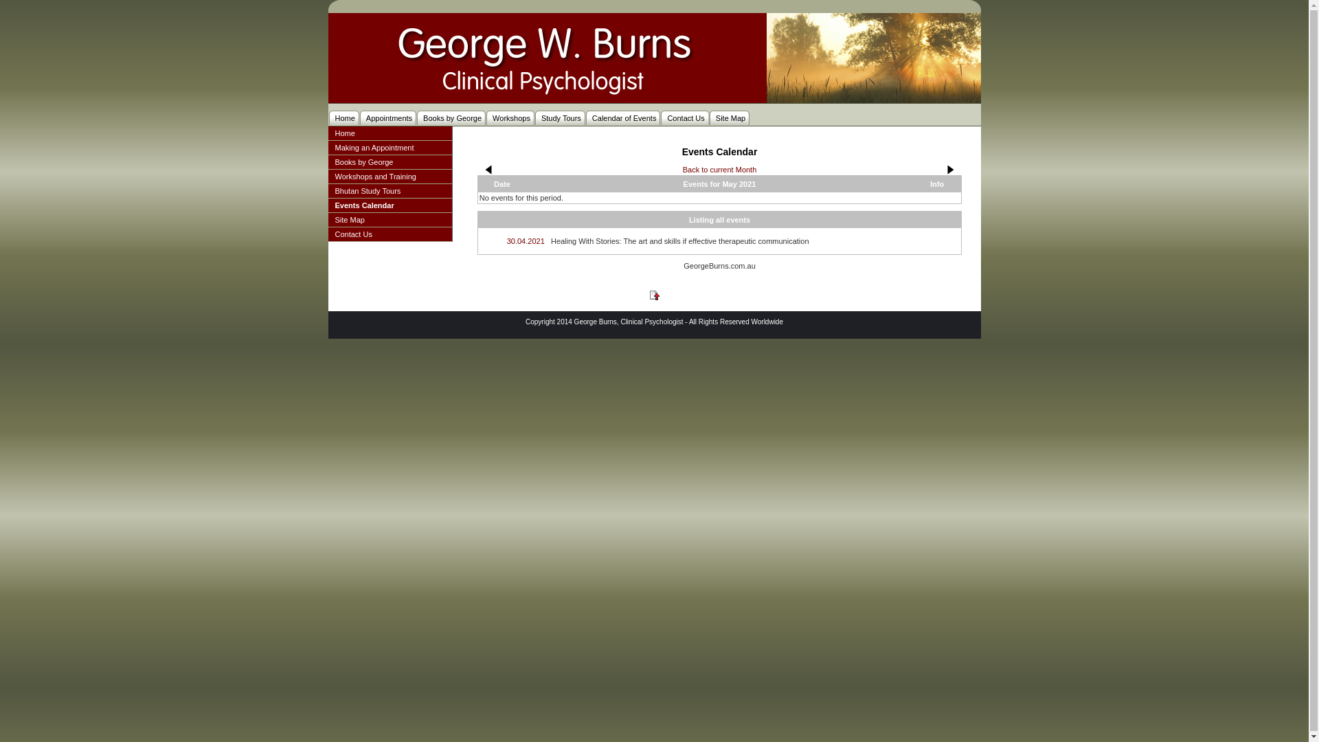 The image size is (1319, 742). Describe the element at coordinates (389, 118) in the screenshot. I see `Appointments` at that location.